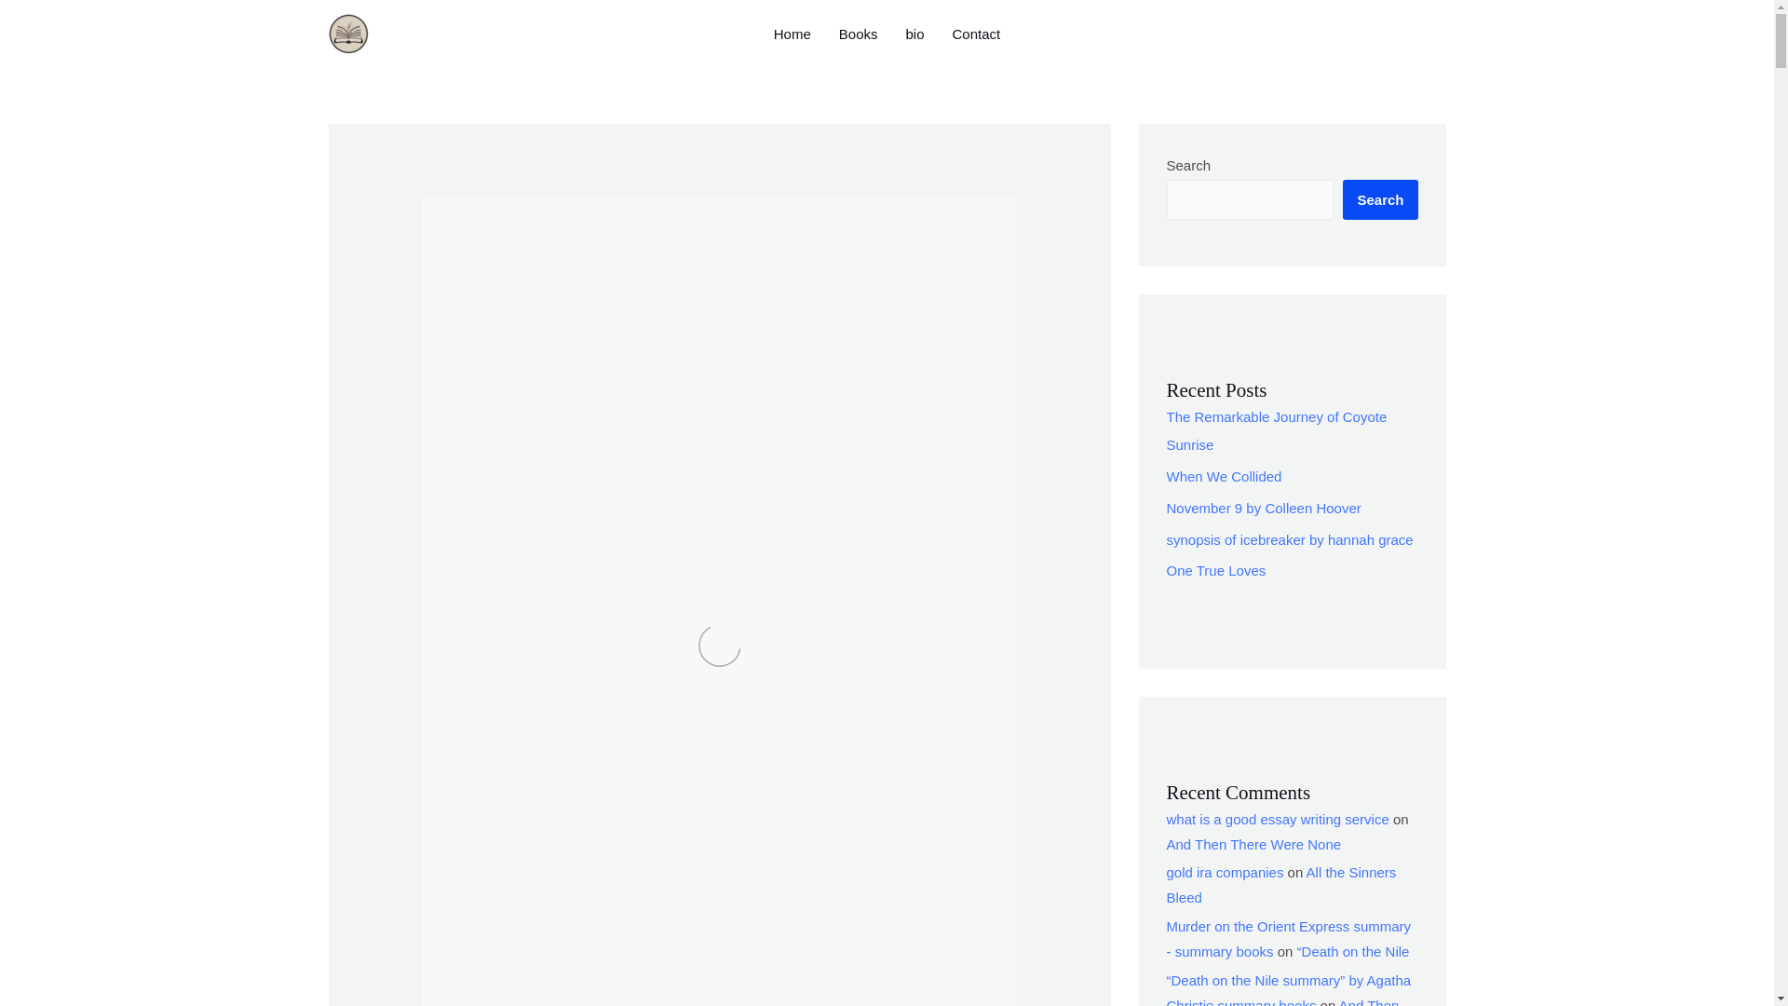  I want to click on And Then There Were None, so click(1253, 844).